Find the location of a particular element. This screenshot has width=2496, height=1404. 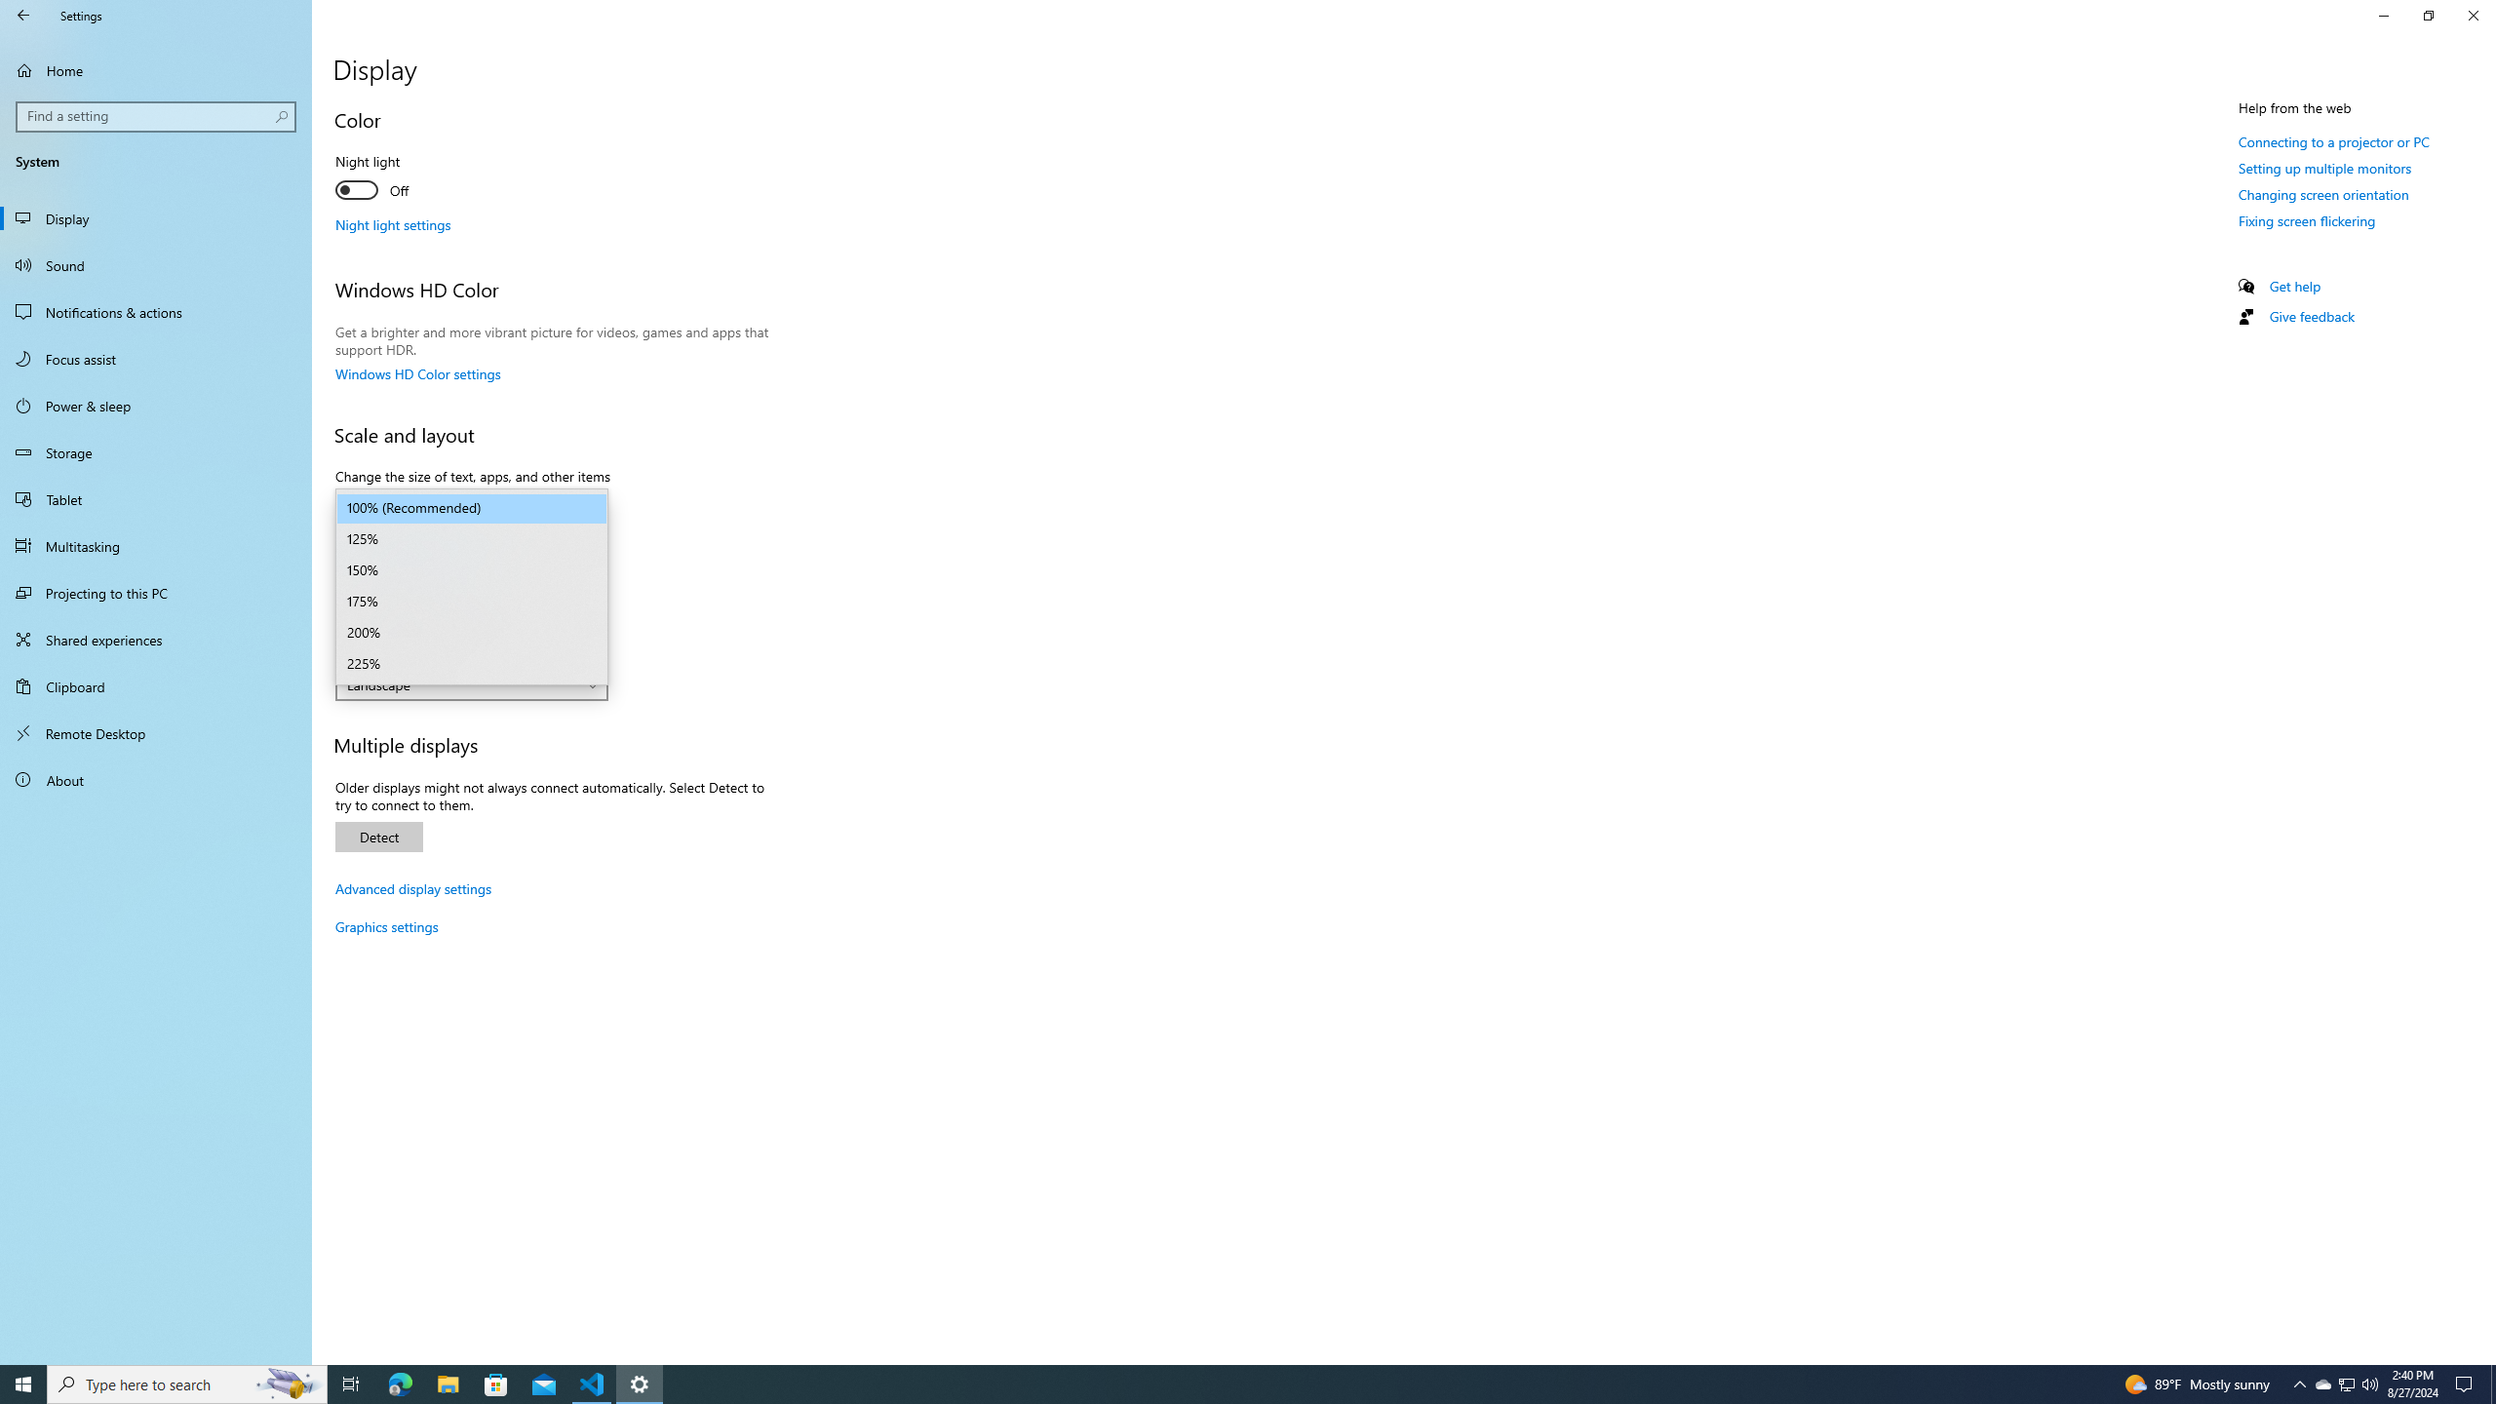

Sound is located at coordinates (156, 265).